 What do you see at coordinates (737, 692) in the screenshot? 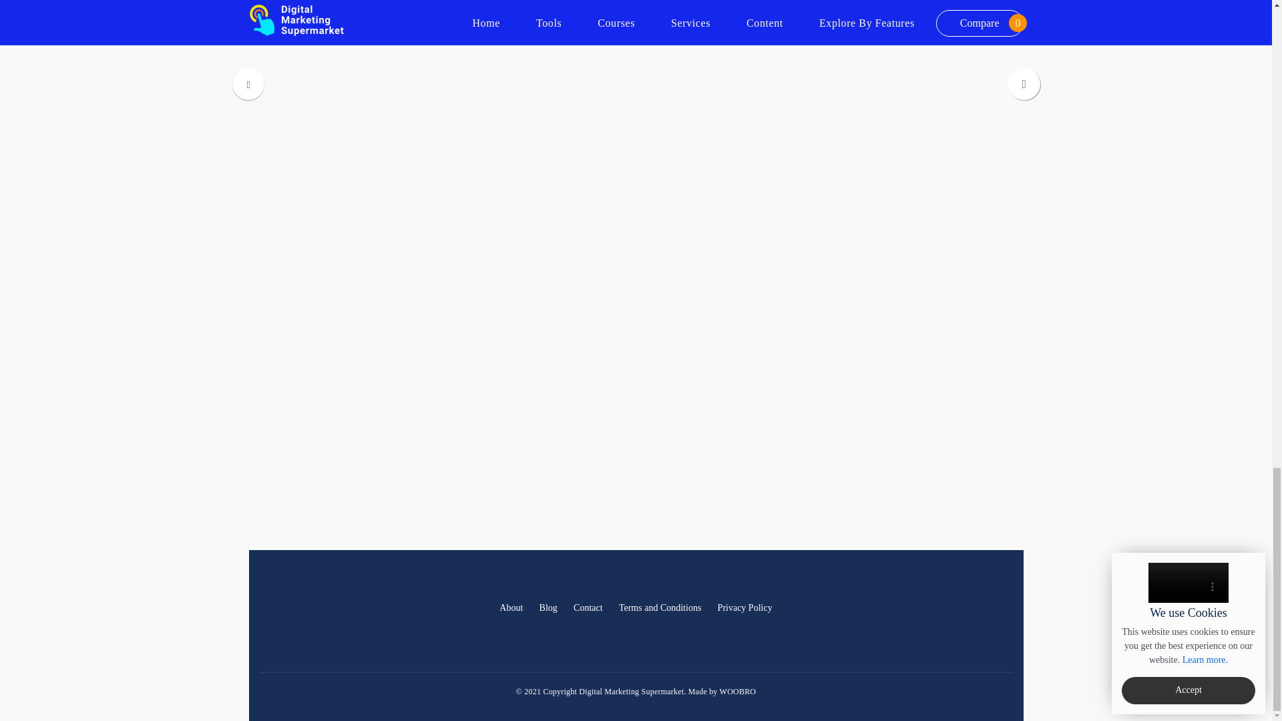
I see `WordPress Agency London` at bounding box center [737, 692].